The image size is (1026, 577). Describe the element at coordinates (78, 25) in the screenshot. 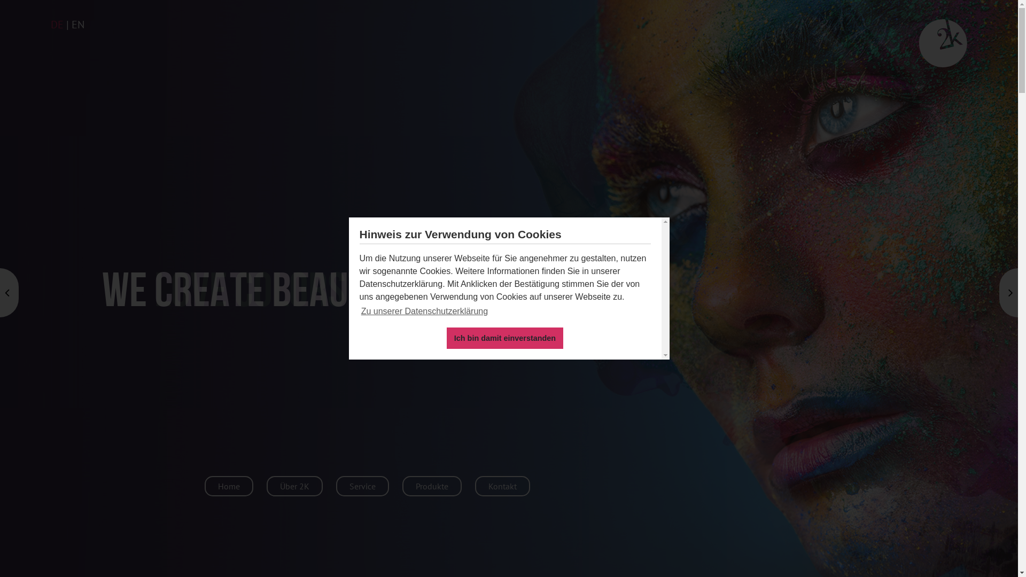

I see `EN` at that location.